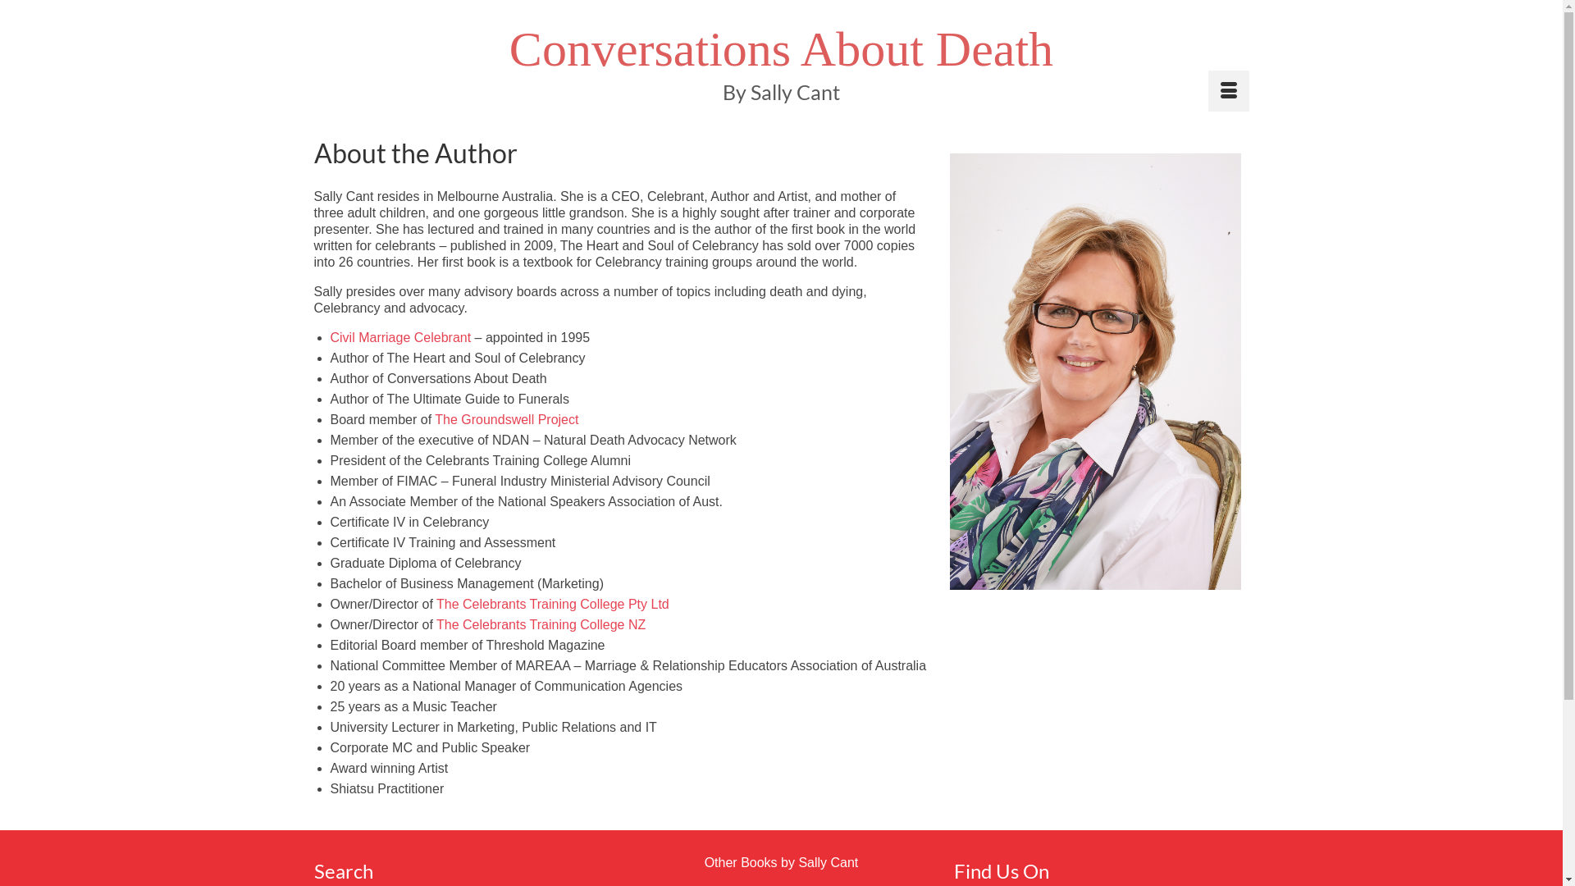  I want to click on The Groundswell Project , so click(509, 420).